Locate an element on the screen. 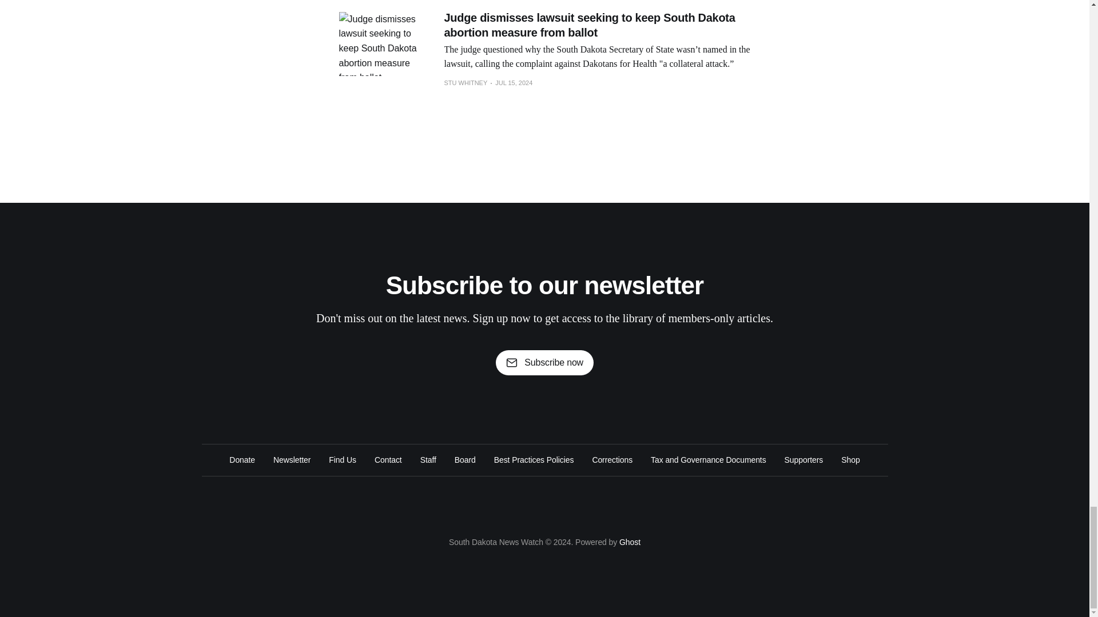 The height and width of the screenshot is (617, 1098). Tax and Governance Documents is located at coordinates (709, 459).